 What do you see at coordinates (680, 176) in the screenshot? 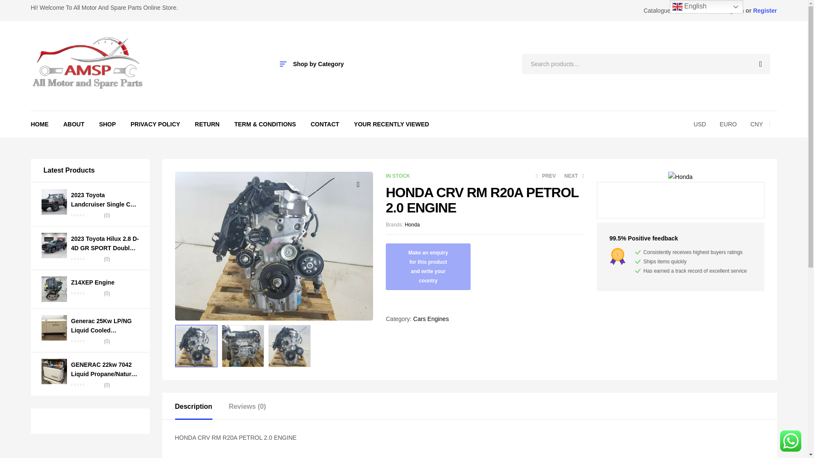
I see `Honda` at bounding box center [680, 176].